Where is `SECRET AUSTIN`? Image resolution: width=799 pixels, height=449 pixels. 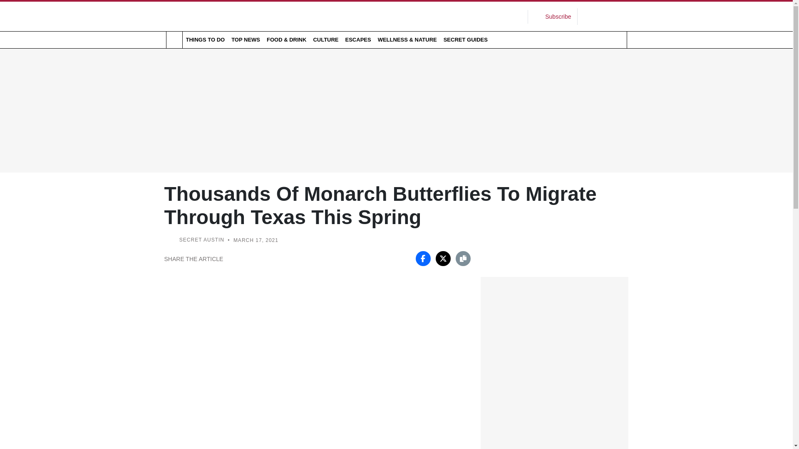 SECRET AUSTIN is located at coordinates (201, 240).